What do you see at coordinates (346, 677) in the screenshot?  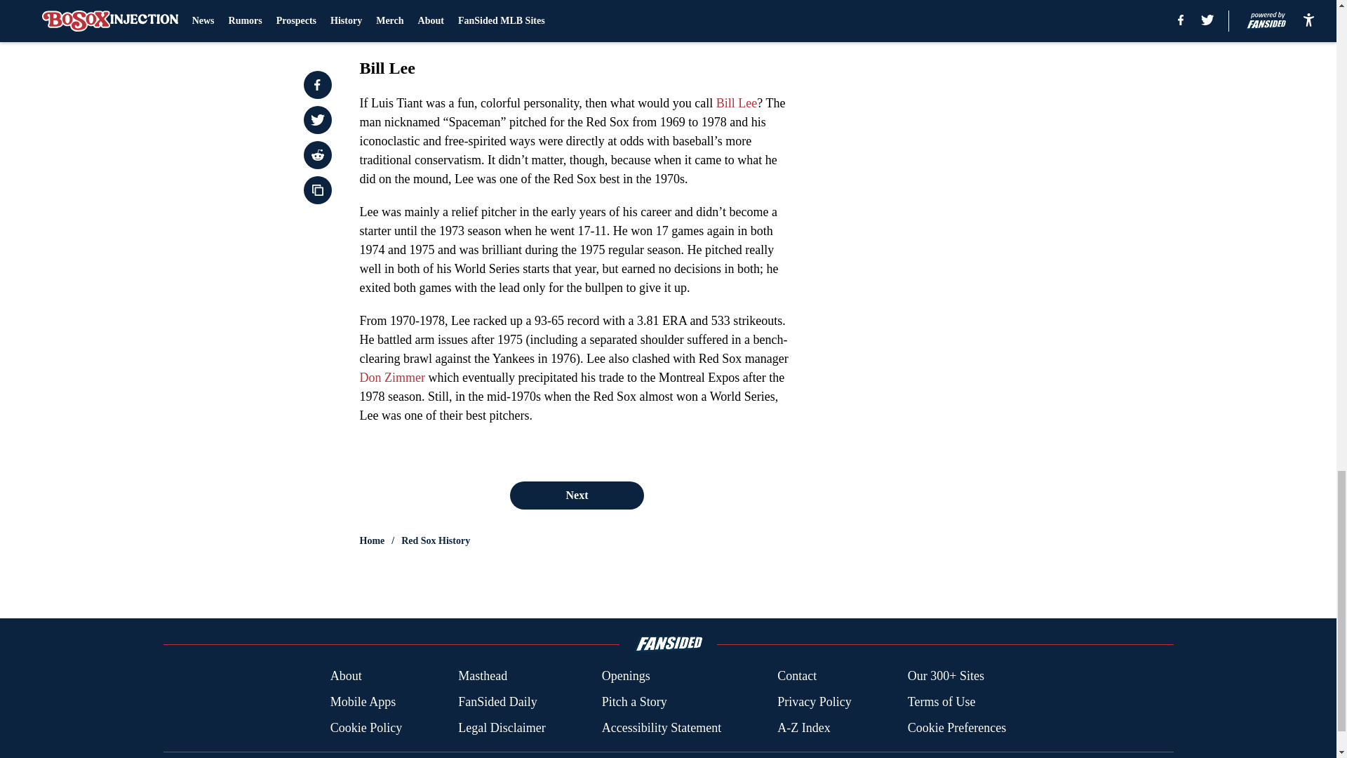 I see `About` at bounding box center [346, 677].